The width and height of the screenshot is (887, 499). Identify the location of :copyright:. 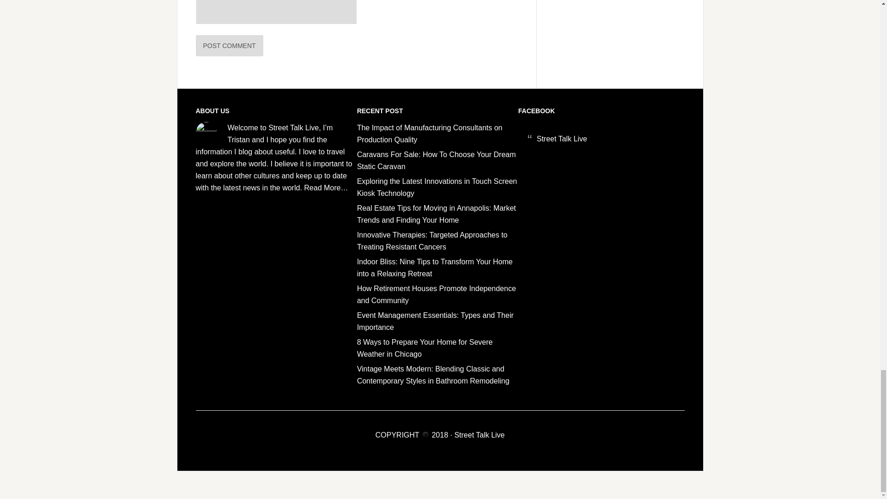
(425, 435).